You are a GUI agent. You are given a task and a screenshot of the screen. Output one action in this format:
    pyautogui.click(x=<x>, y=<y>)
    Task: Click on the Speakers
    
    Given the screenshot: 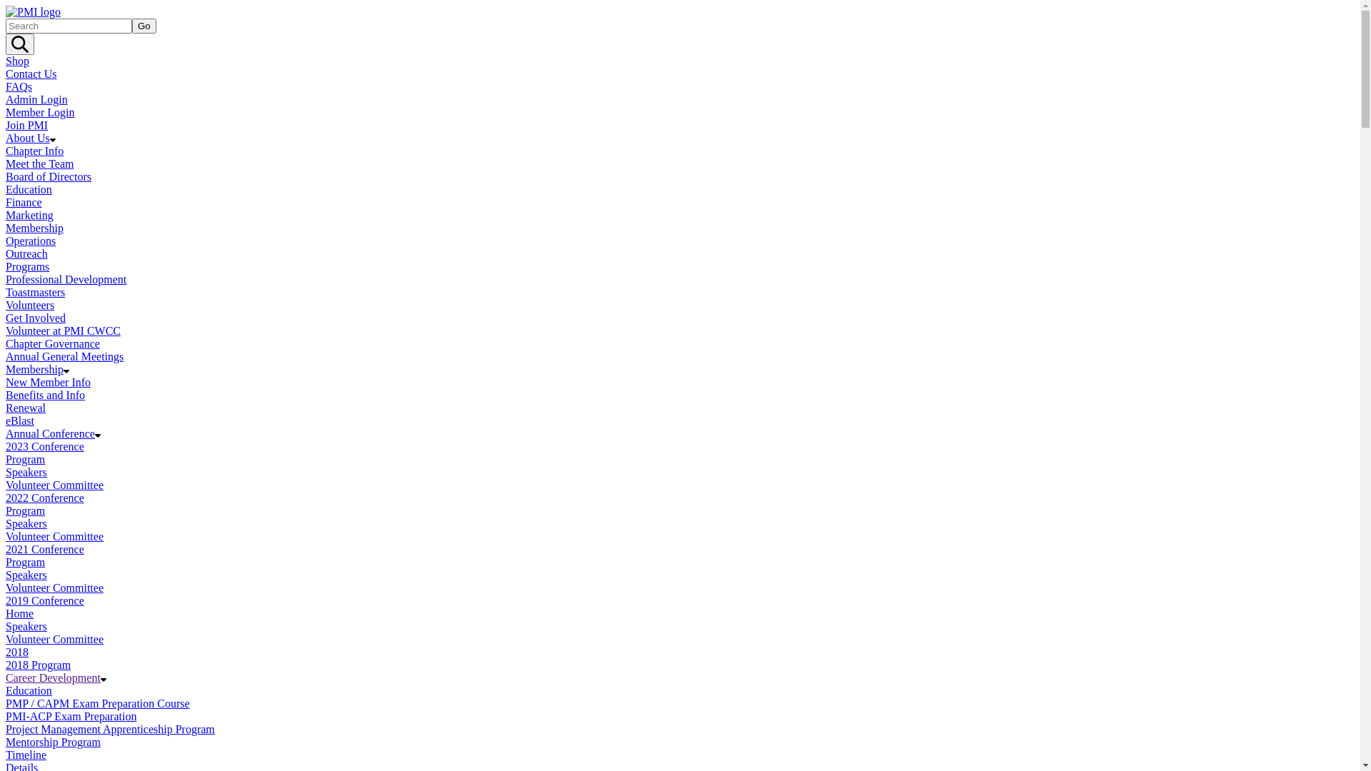 What is the action you would take?
    pyautogui.click(x=26, y=575)
    